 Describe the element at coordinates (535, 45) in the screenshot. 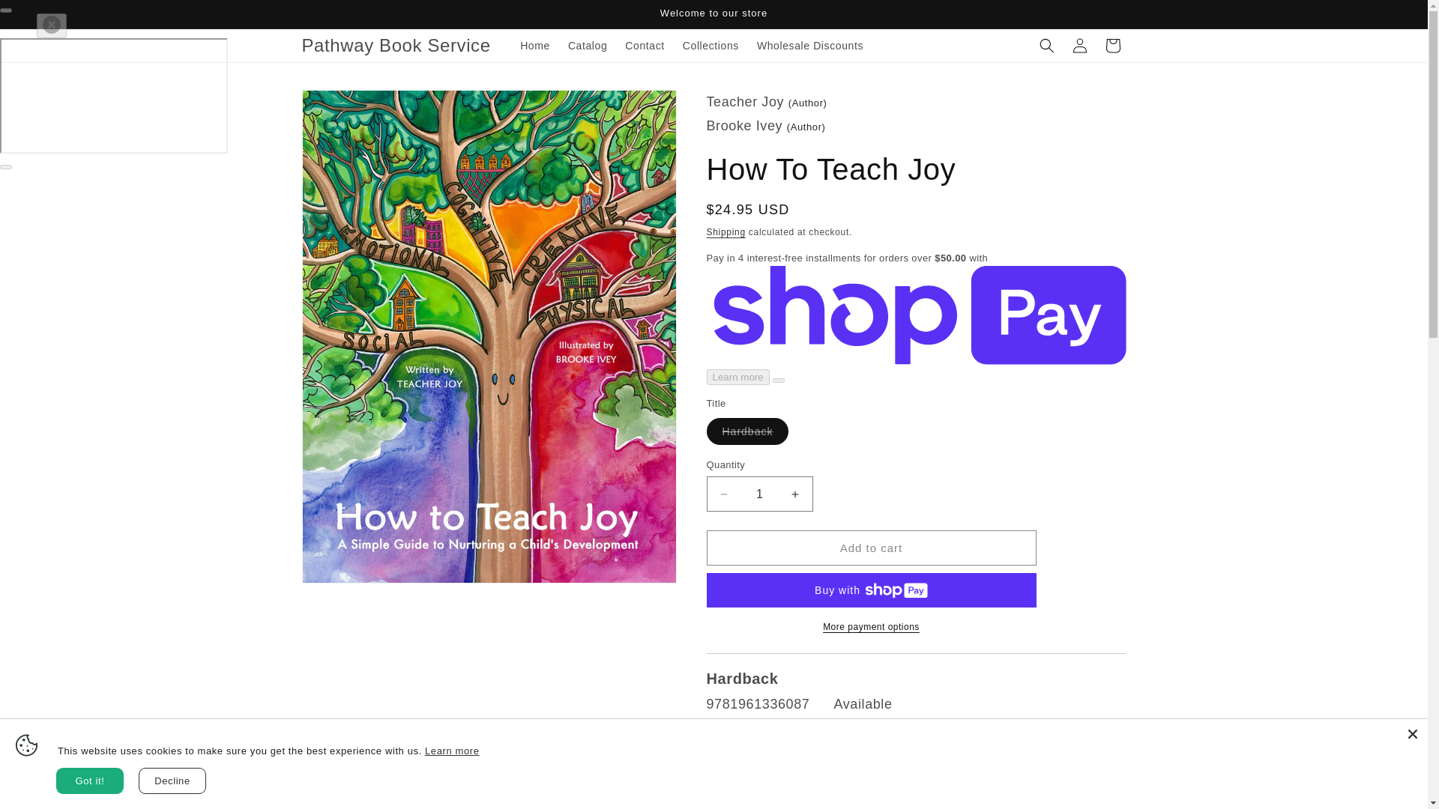

I see `Home` at that location.